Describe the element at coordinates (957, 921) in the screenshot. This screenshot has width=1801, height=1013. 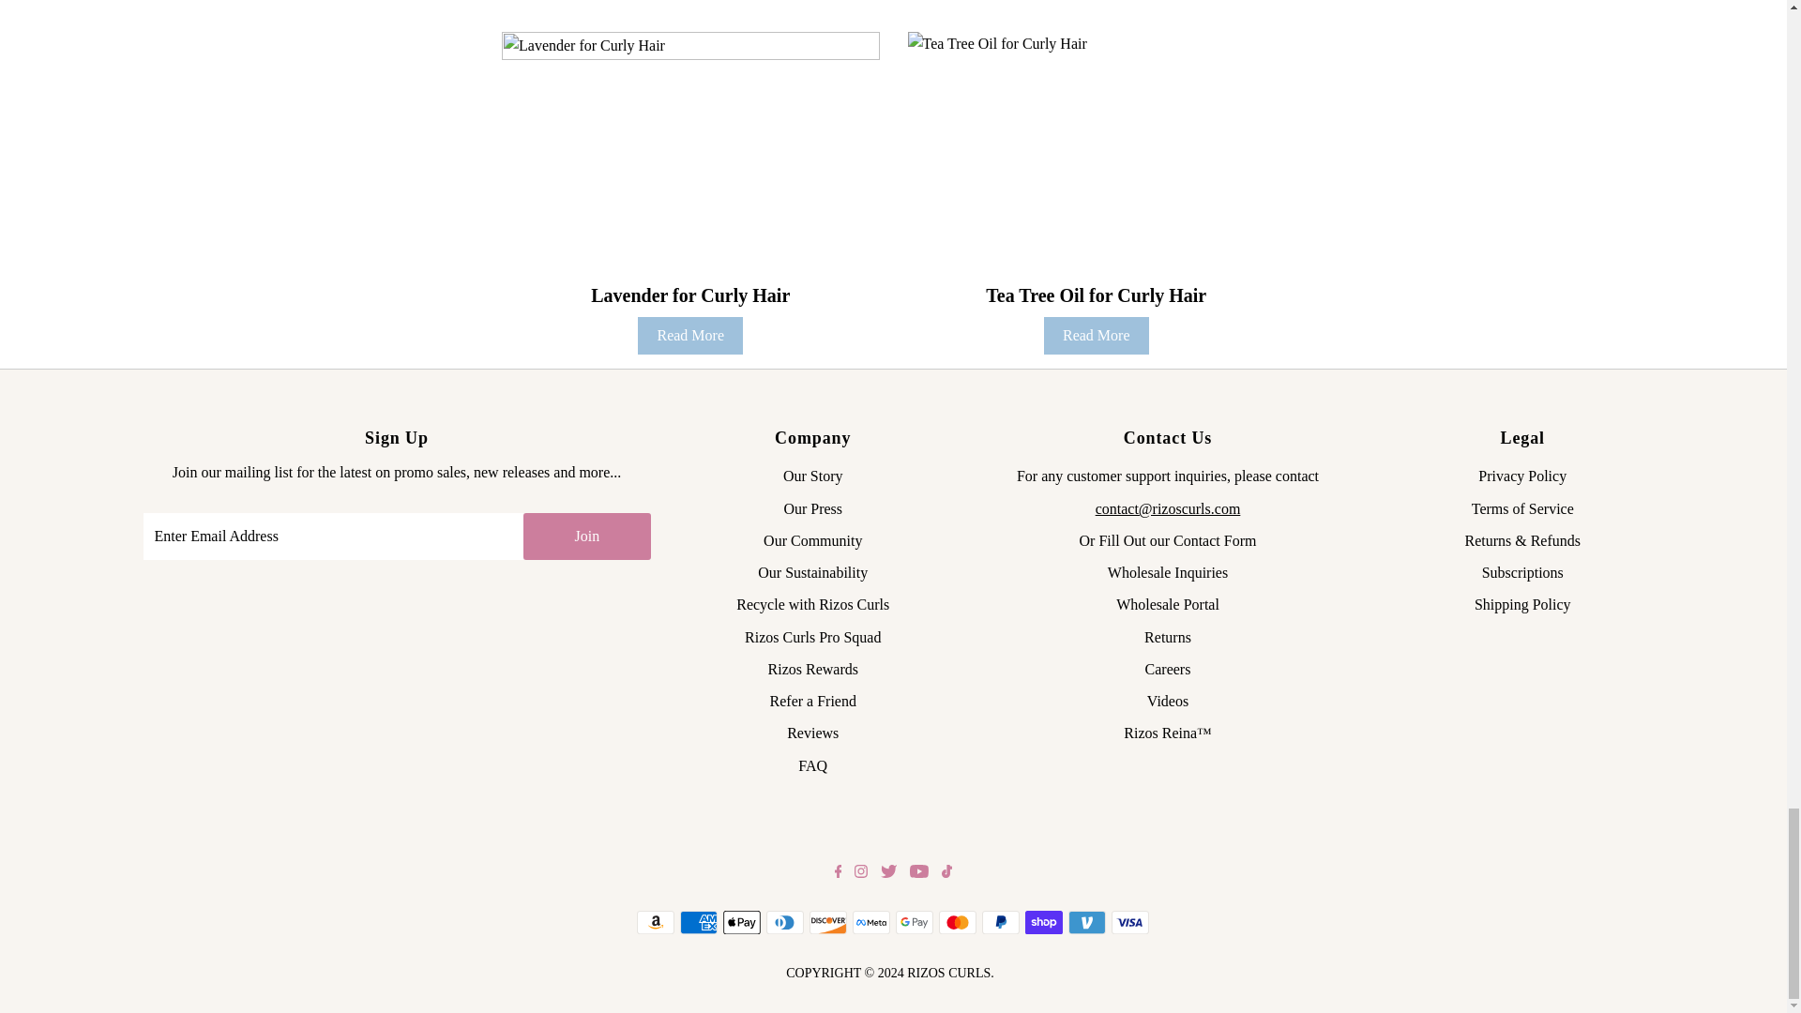
I see `Mastercard` at that location.